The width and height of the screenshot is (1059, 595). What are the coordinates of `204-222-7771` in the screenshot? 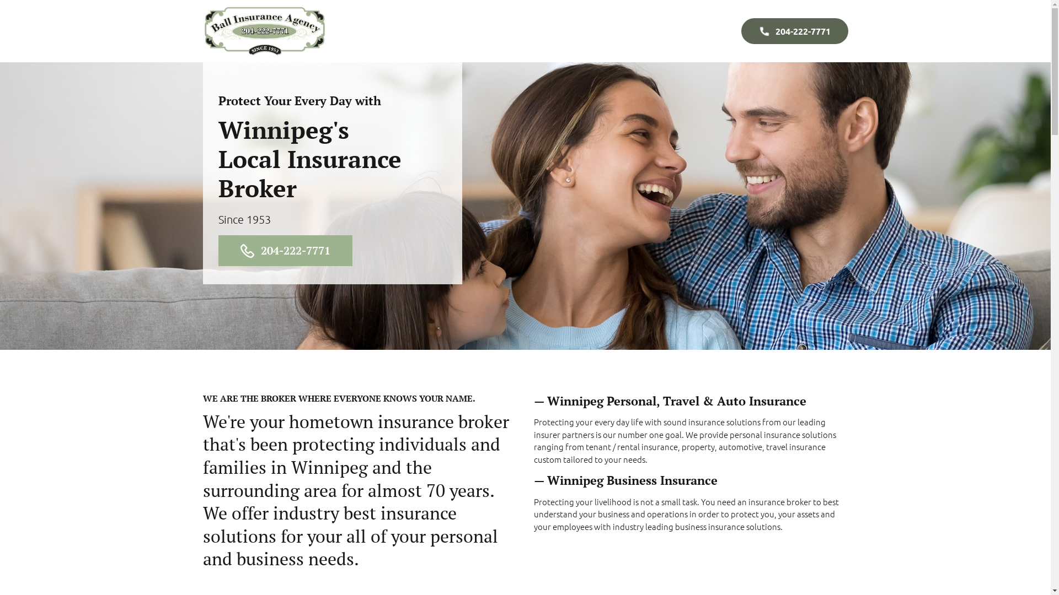 It's located at (286, 251).